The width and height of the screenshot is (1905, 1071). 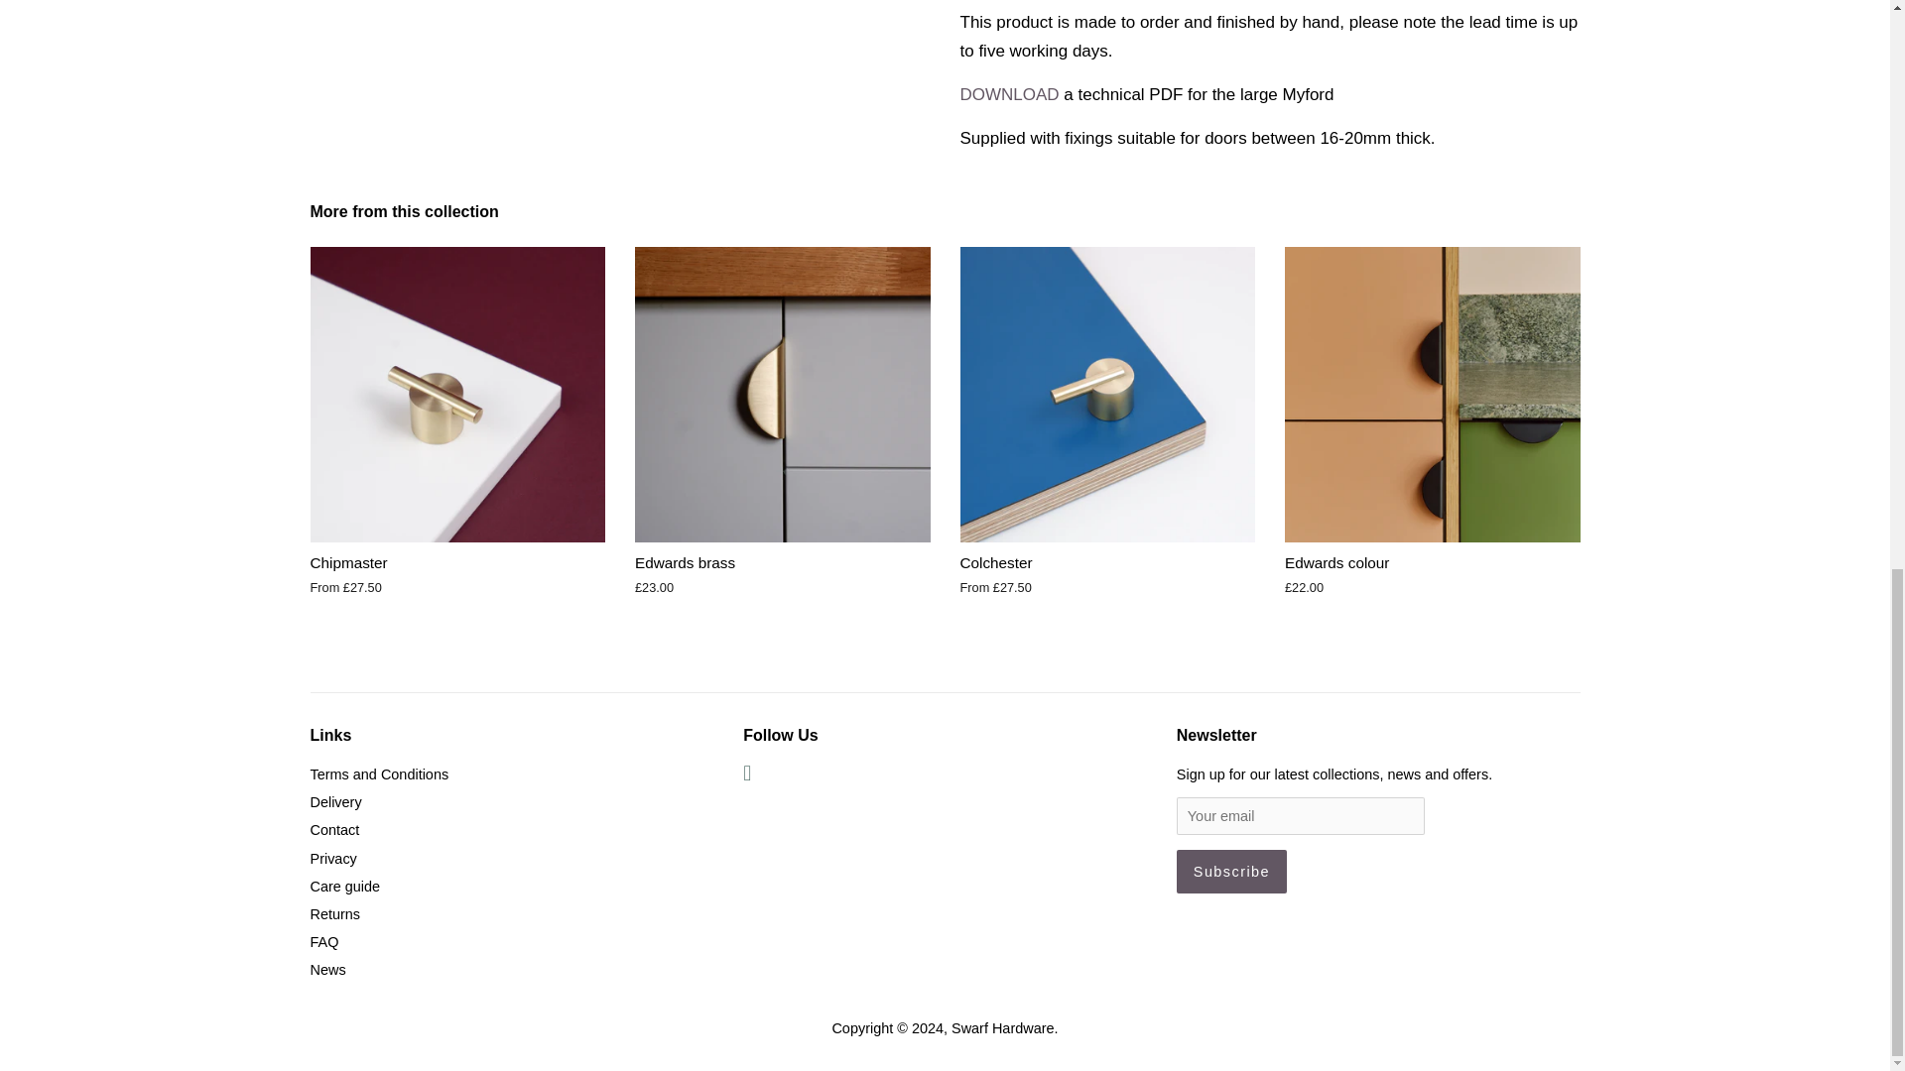 What do you see at coordinates (333, 829) in the screenshot?
I see `Contact` at bounding box center [333, 829].